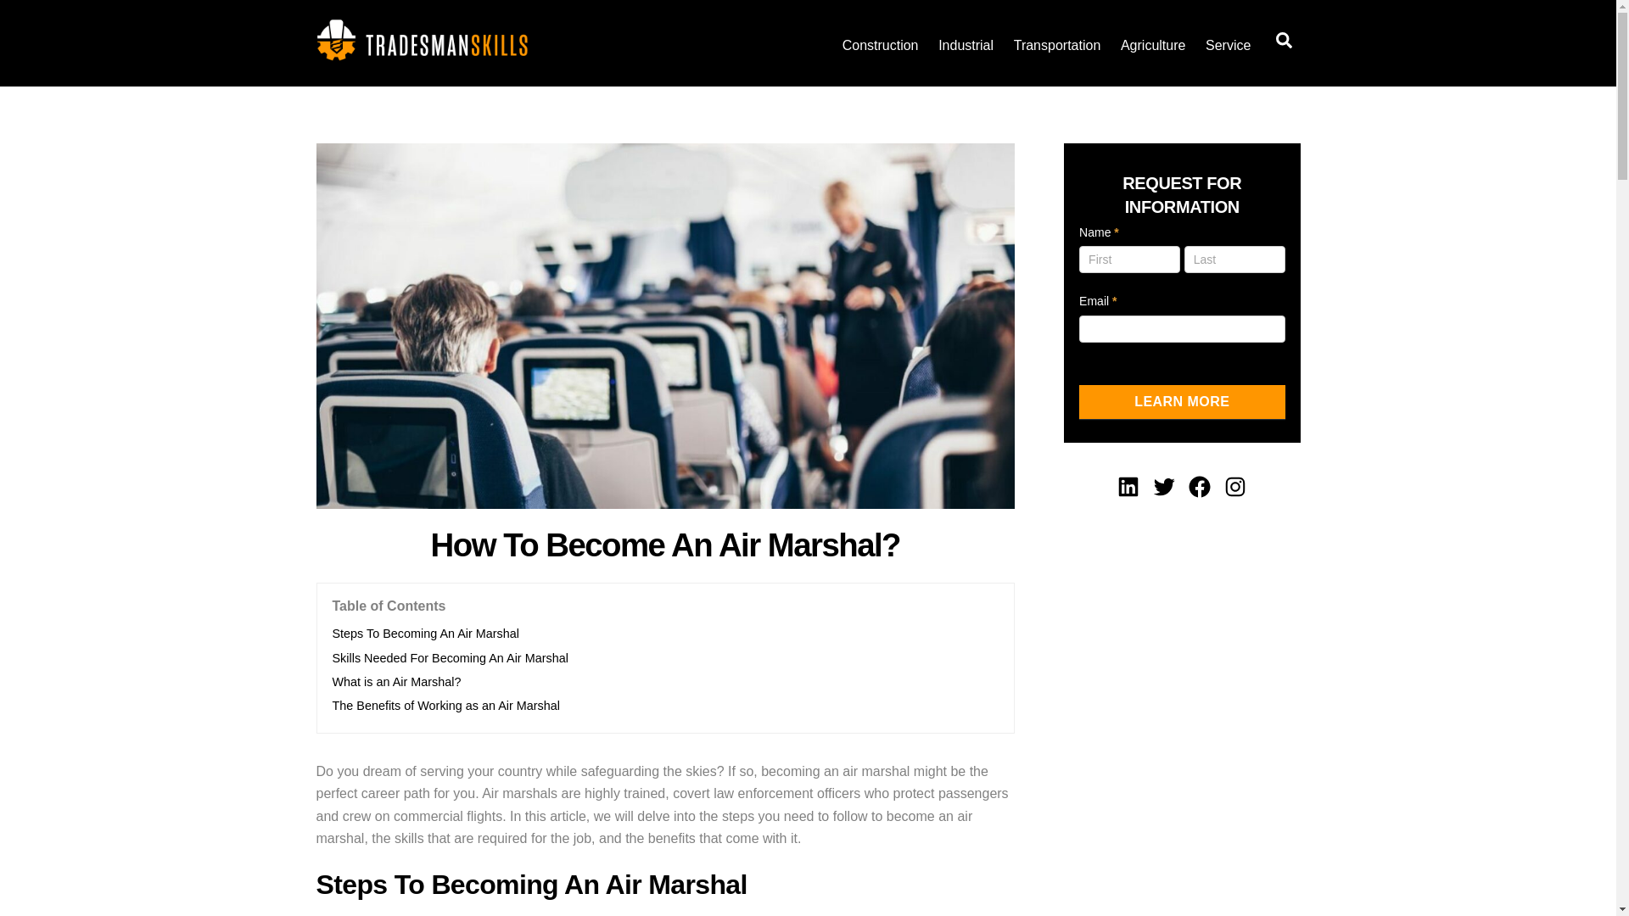  Describe the element at coordinates (1200, 487) in the screenshot. I see `Facebook` at that location.